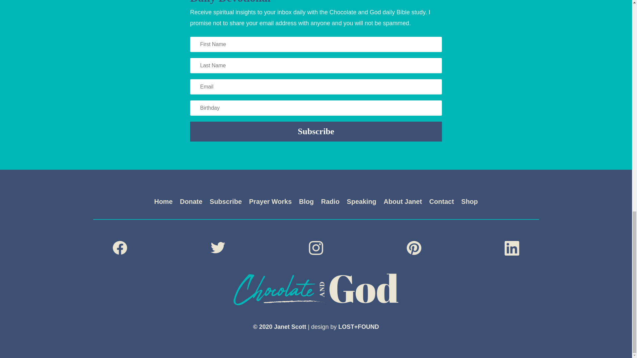  What do you see at coordinates (218, 247) in the screenshot?
I see `twitter-footer-icon` at bounding box center [218, 247].